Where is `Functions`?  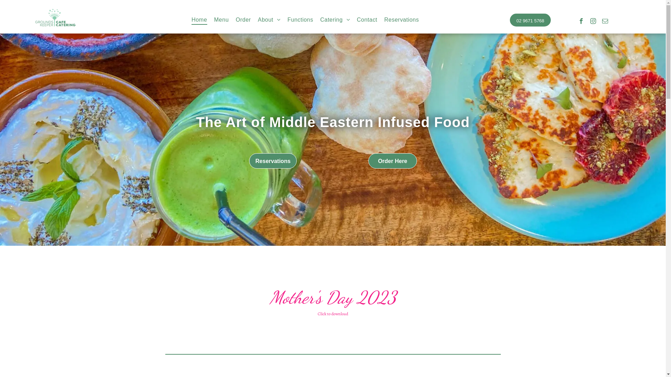
Functions is located at coordinates (301, 20).